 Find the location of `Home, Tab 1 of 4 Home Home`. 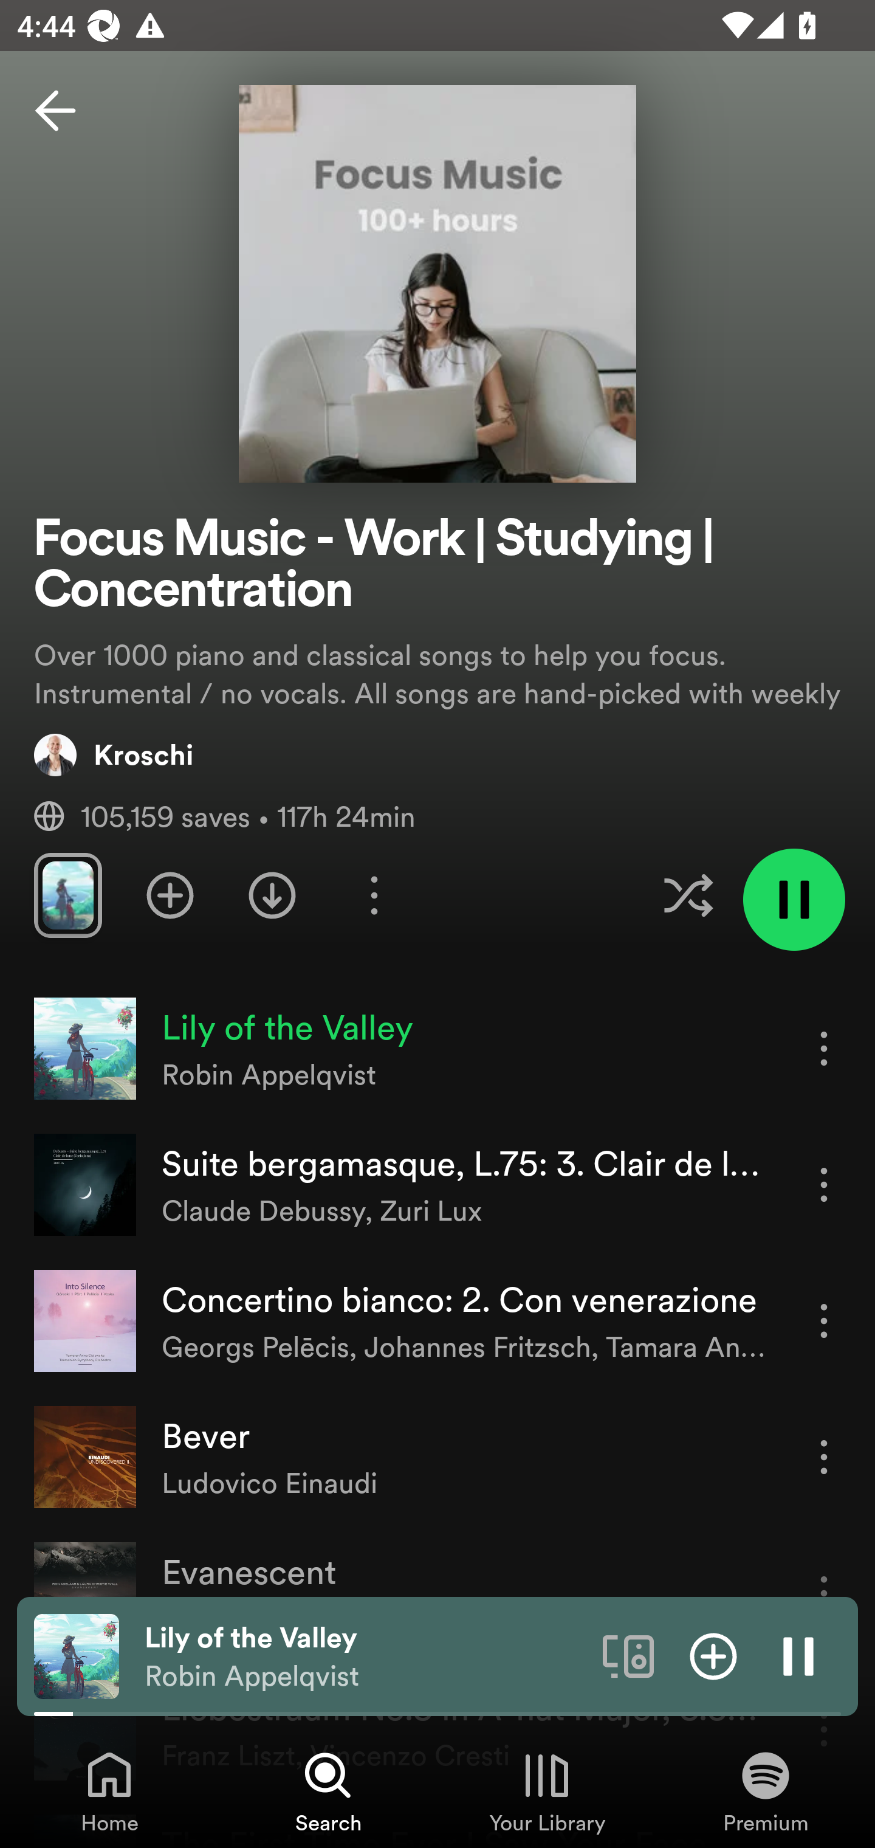

Home, Tab 1 of 4 Home Home is located at coordinates (109, 1791).